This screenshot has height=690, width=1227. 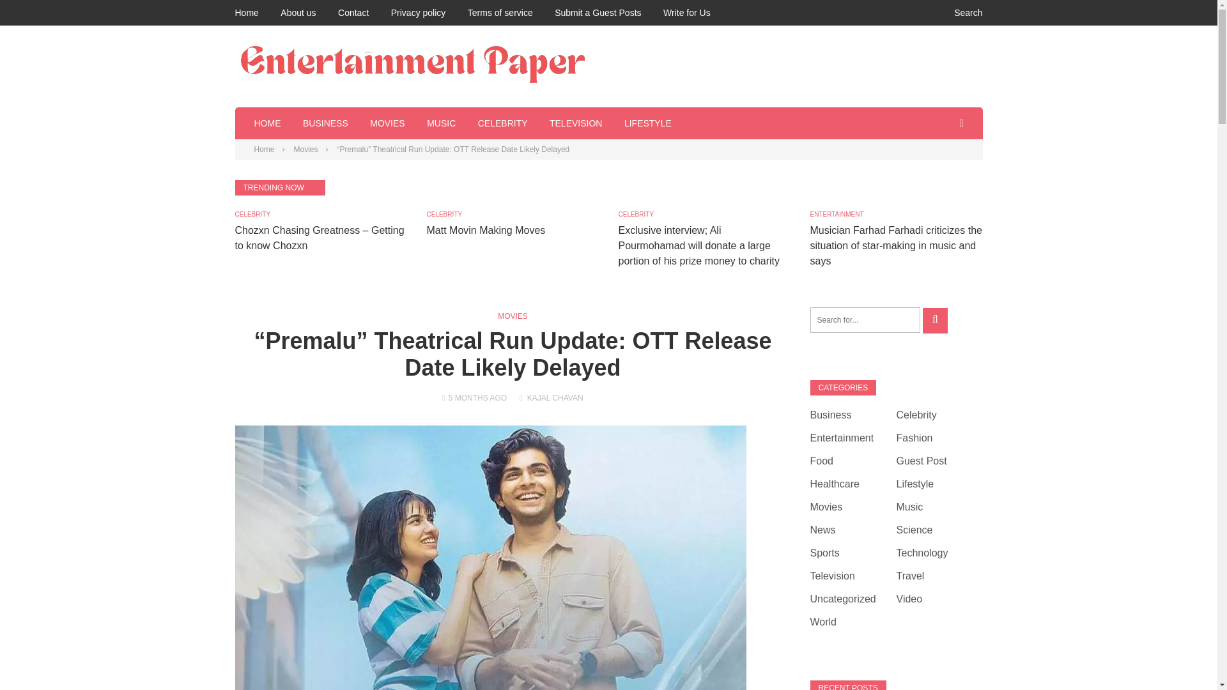 What do you see at coordinates (247, 13) in the screenshot?
I see `Home` at bounding box center [247, 13].